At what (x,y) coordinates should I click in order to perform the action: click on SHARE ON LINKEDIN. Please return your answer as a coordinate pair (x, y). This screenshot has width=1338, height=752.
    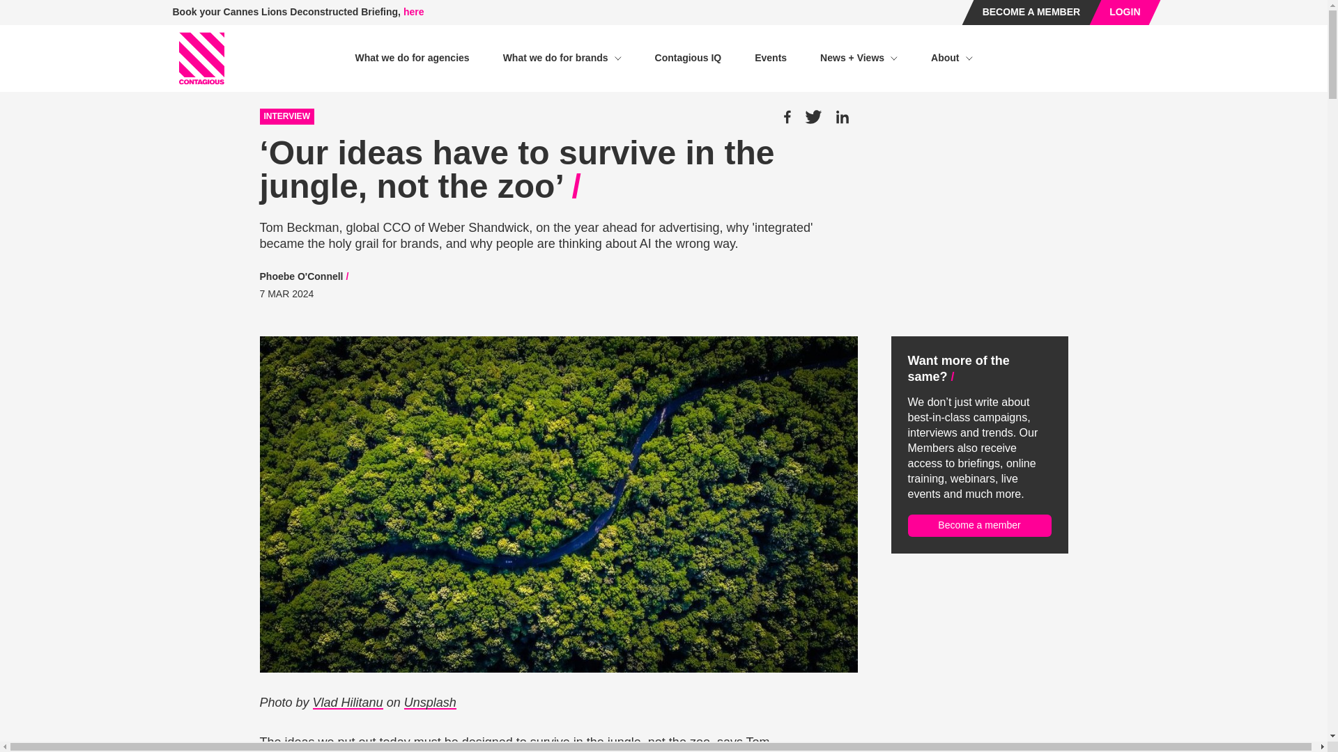
    Looking at the image, I should click on (842, 117).